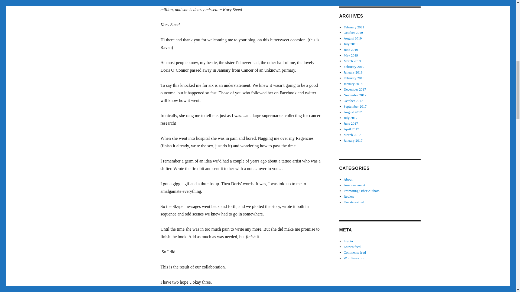  What do you see at coordinates (352, 61) in the screenshot?
I see `March 2019` at bounding box center [352, 61].